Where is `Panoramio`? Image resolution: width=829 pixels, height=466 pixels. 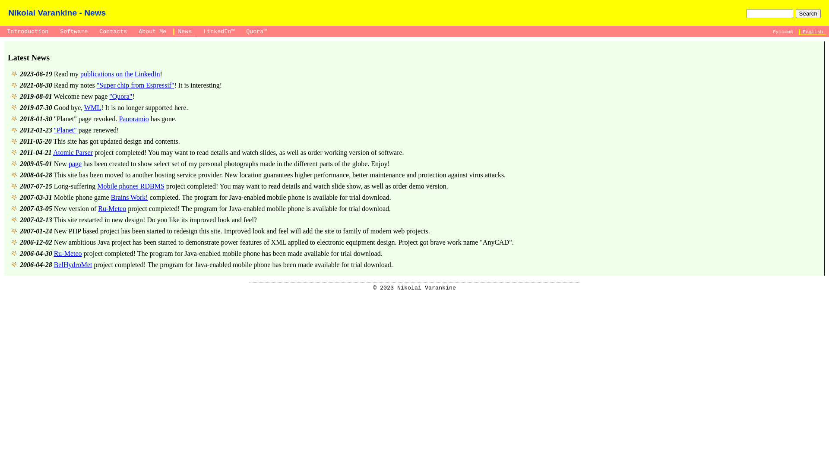
Panoramio is located at coordinates (134, 119).